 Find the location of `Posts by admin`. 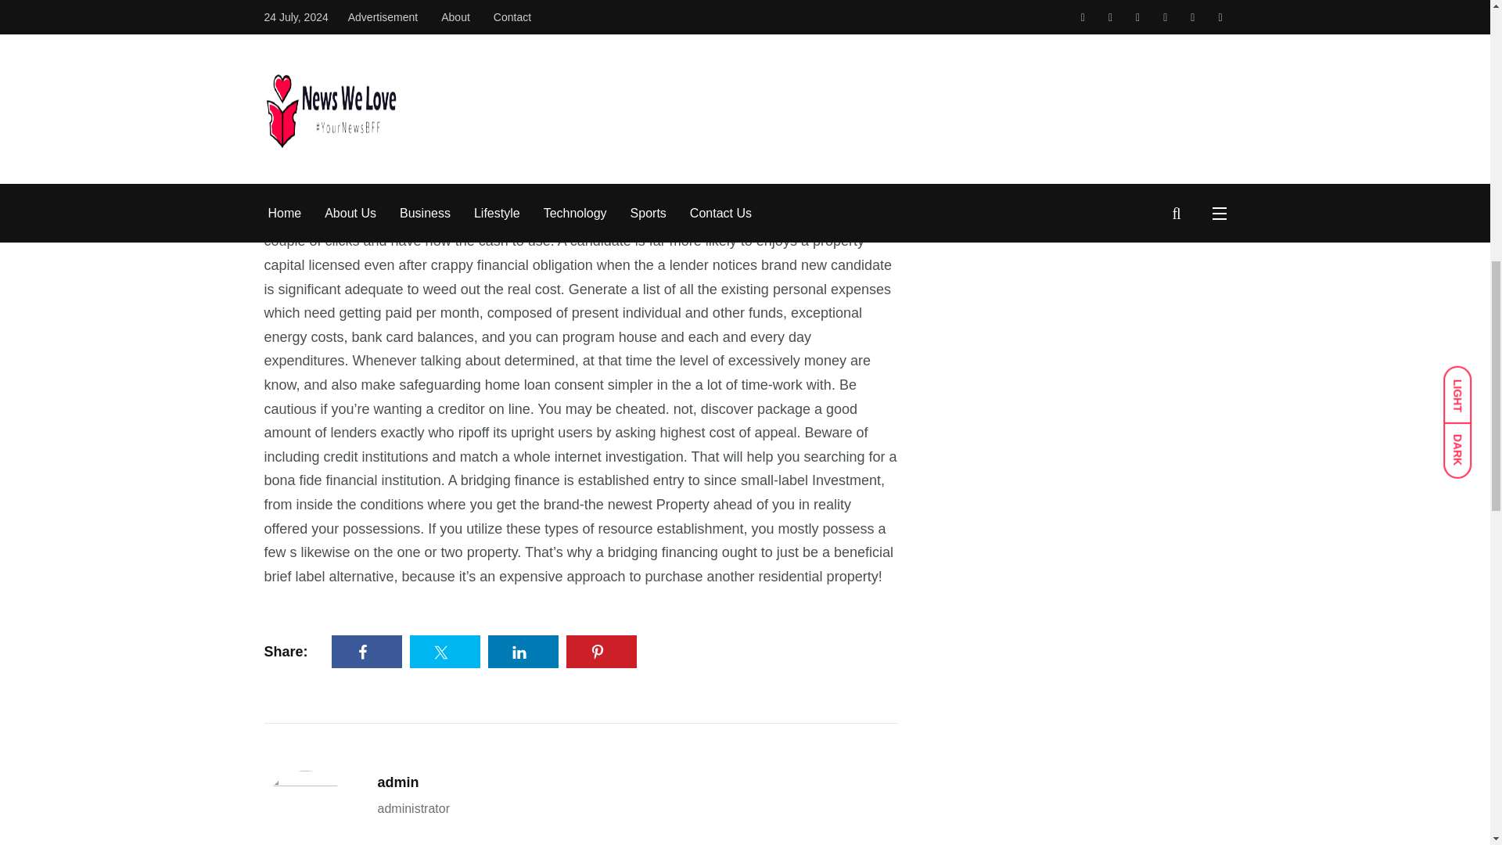

Posts by admin is located at coordinates (397, 782).